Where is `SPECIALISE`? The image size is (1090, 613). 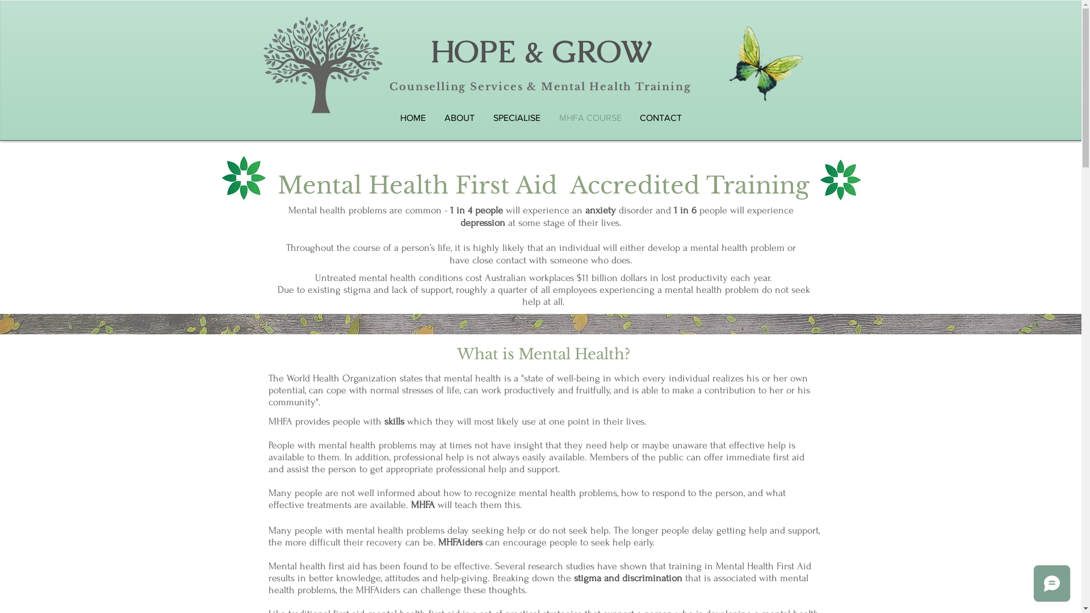 SPECIALISE is located at coordinates (517, 118).